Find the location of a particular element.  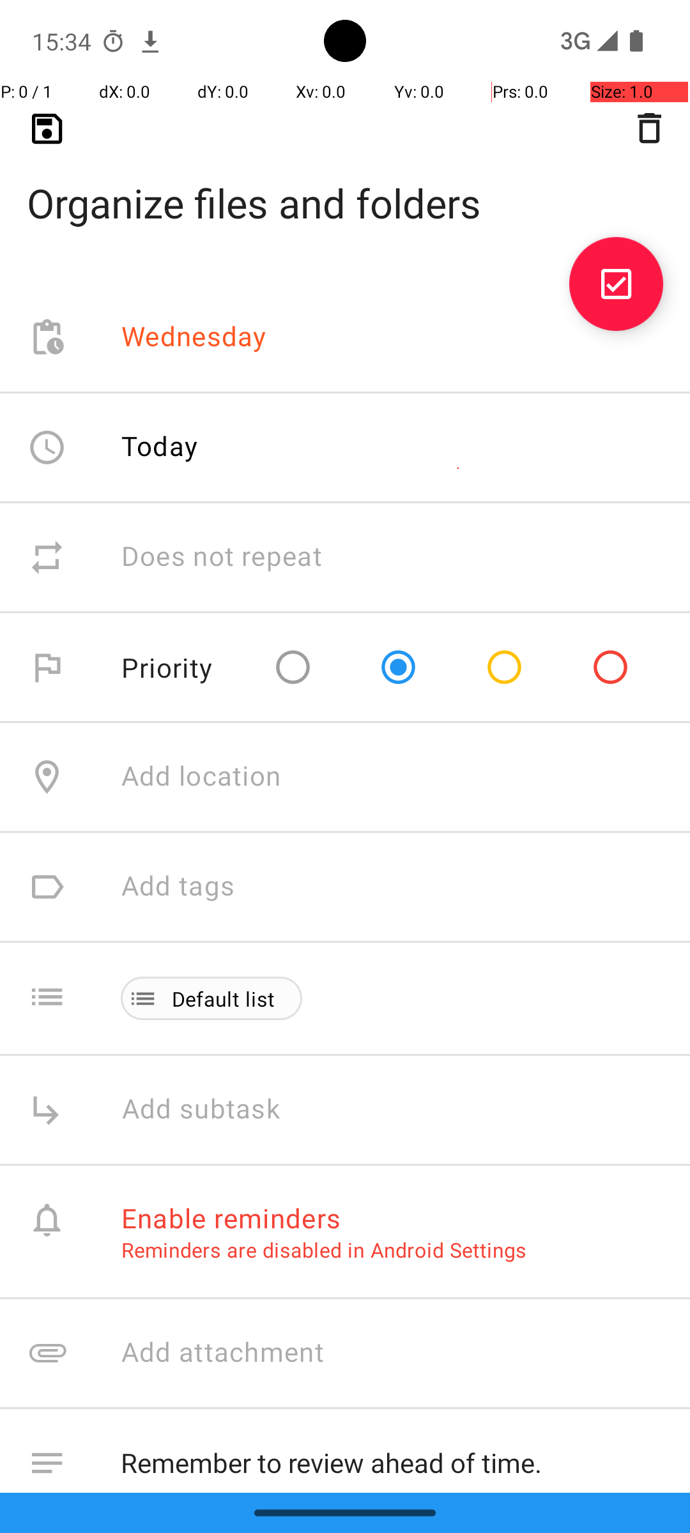

Organize files and folders is located at coordinates (345, 183).